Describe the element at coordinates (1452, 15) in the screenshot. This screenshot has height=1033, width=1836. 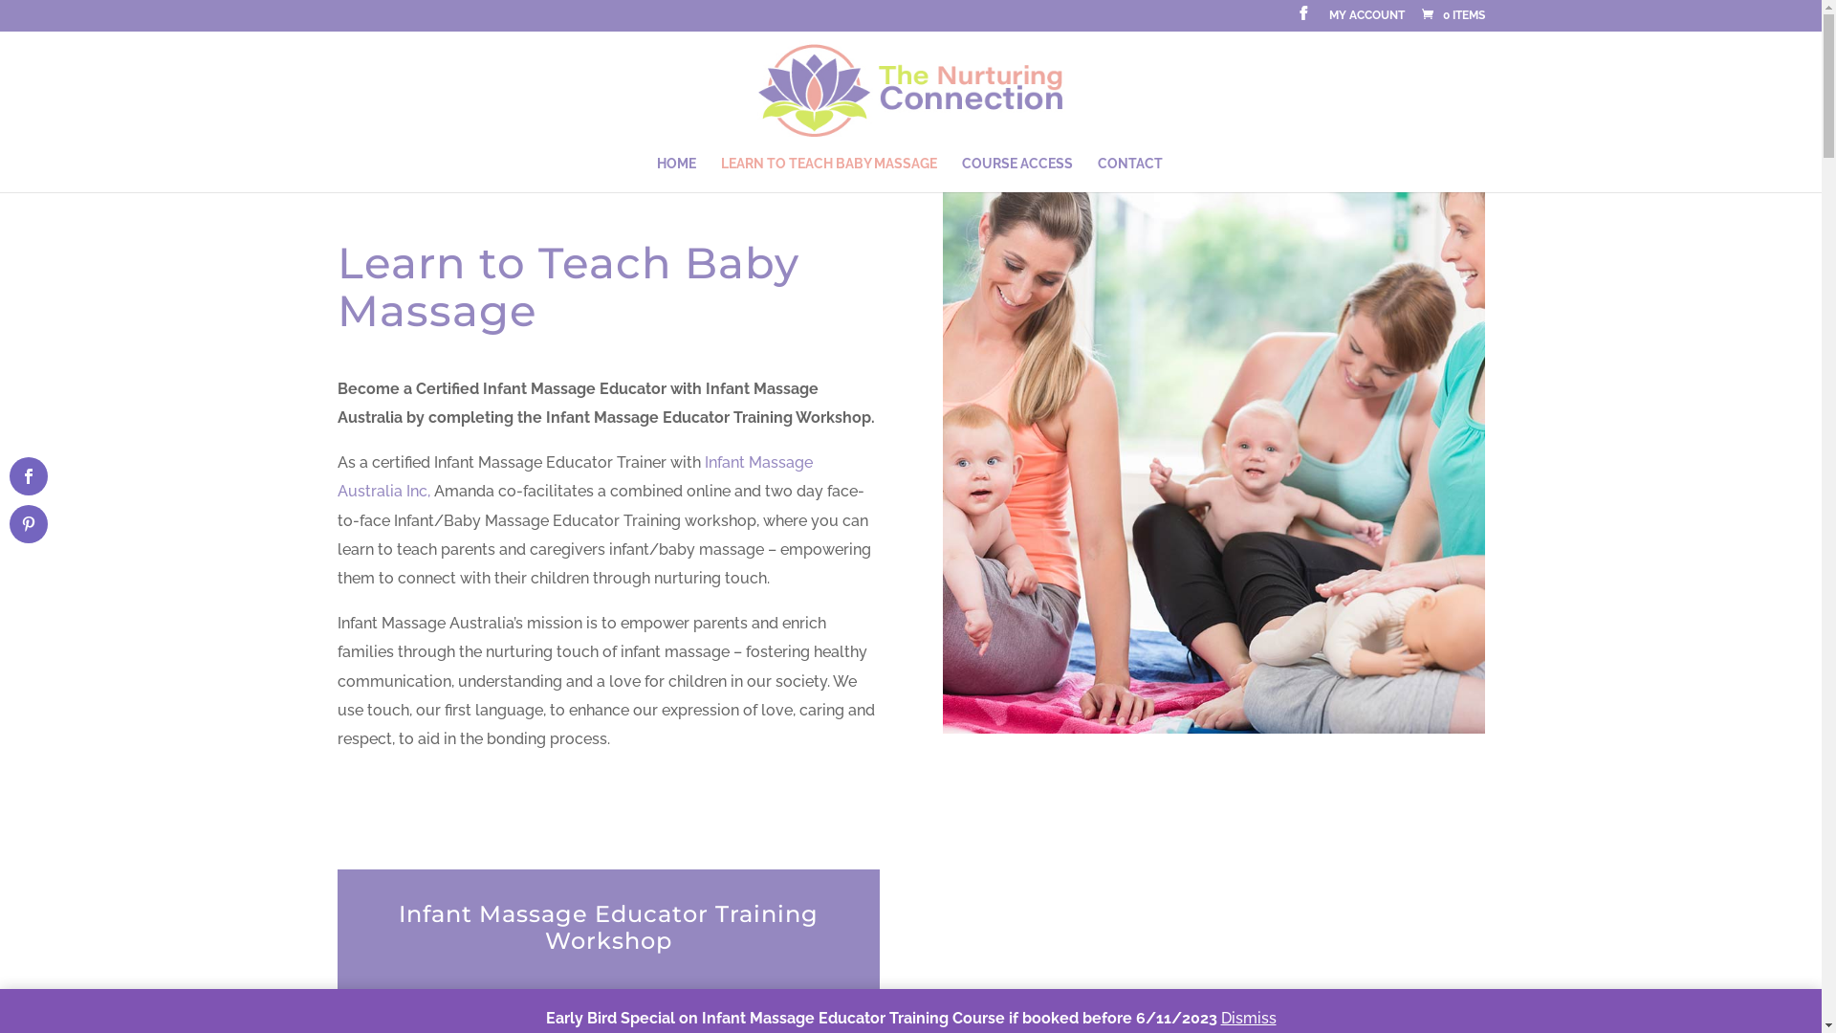
I see `0 ITEMS` at that location.